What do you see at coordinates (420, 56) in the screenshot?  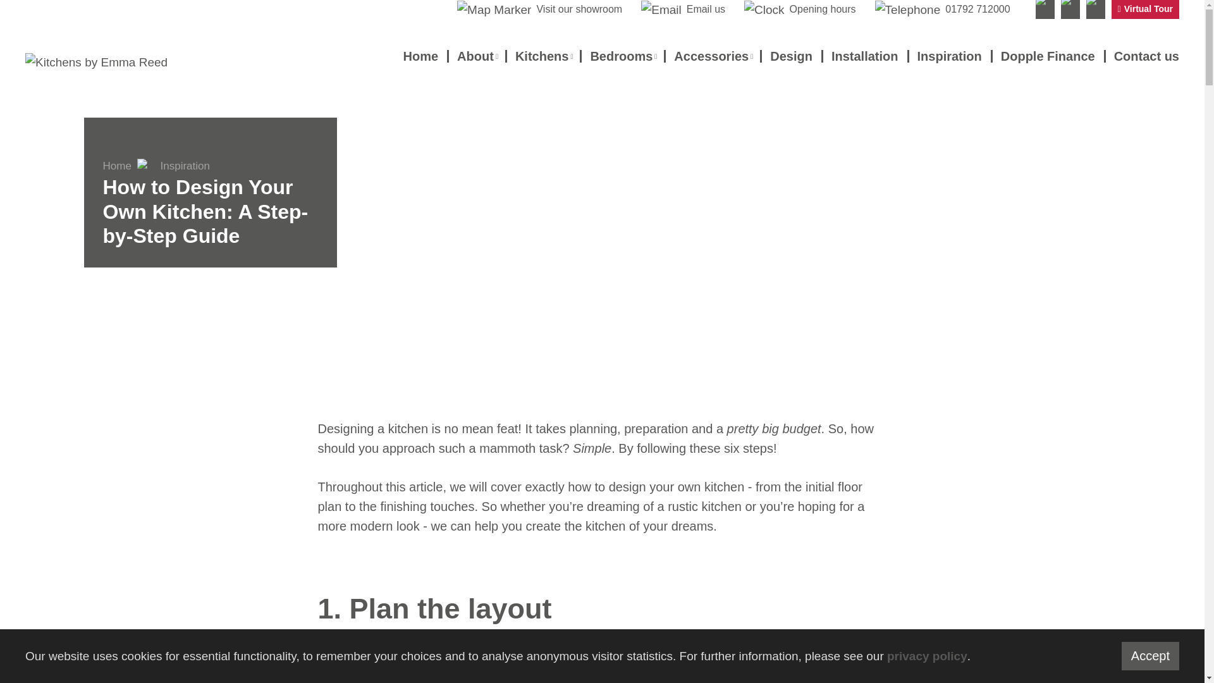 I see `Home` at bounding box center [420, 56].